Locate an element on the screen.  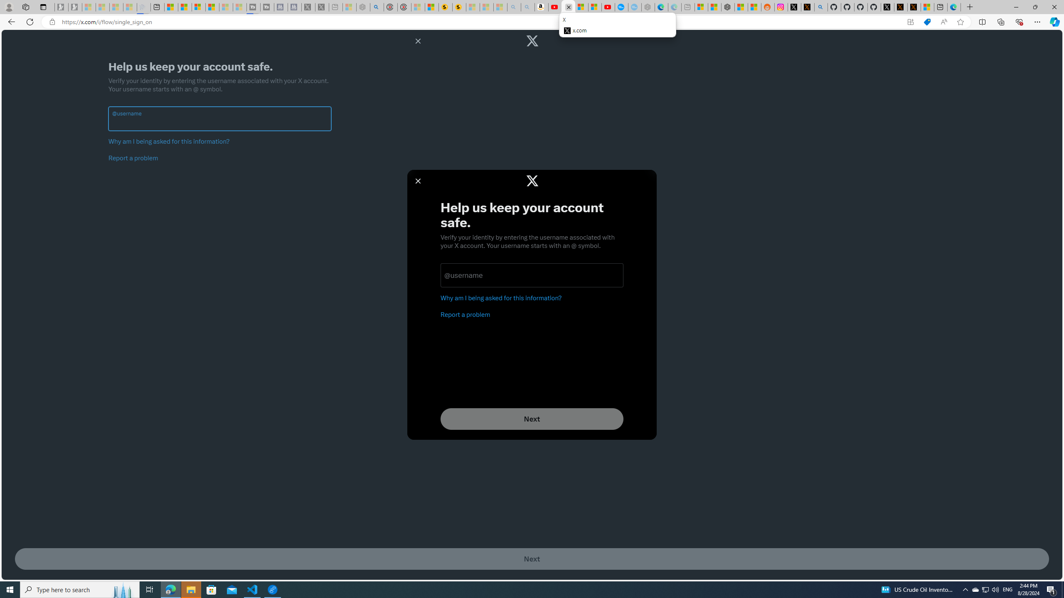
Overview is located at coordinates (198, 7).